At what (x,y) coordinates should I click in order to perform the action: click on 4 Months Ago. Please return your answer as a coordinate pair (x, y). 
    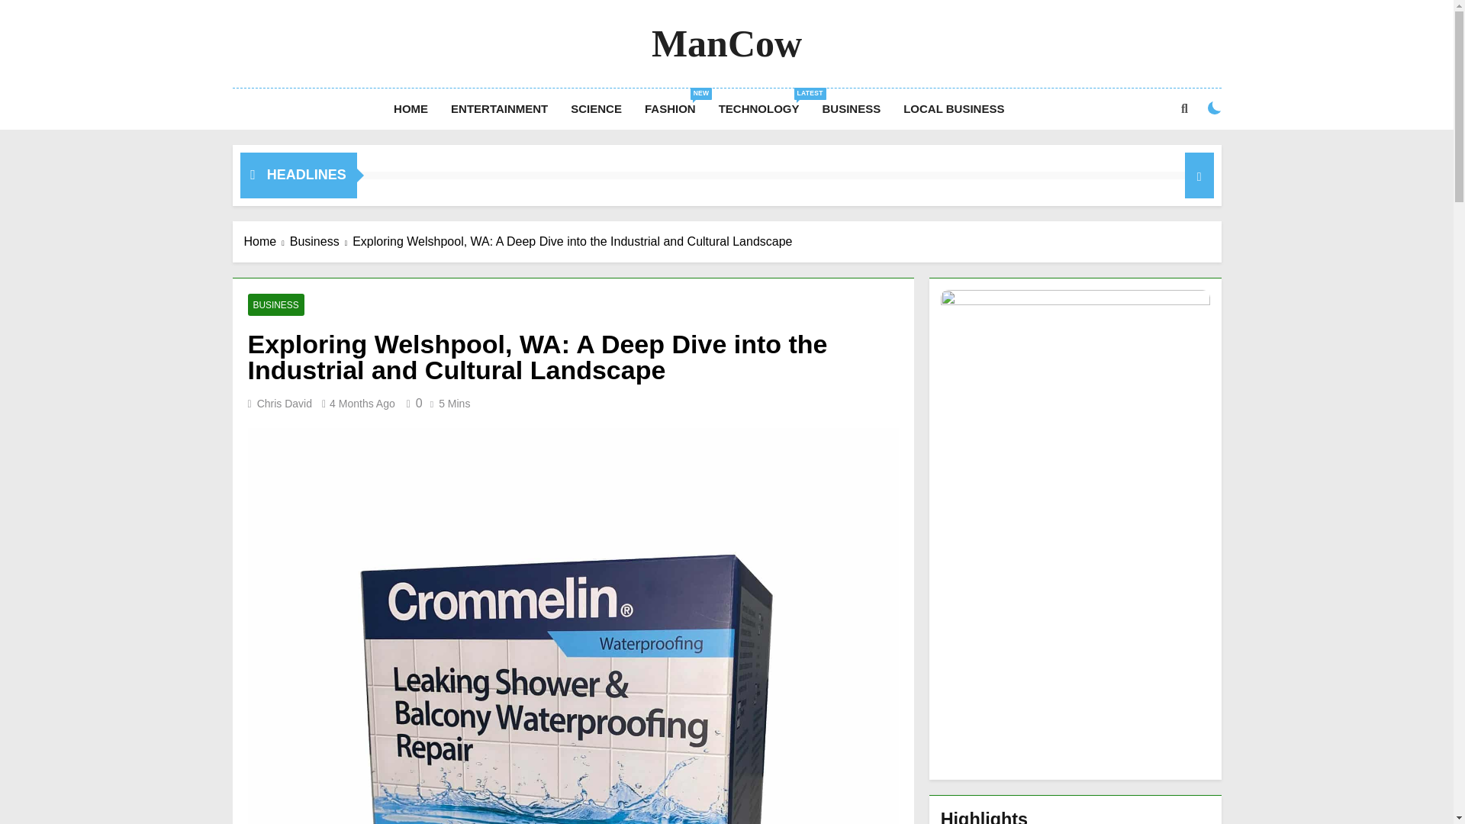
    Looking at the image, I should click on (275, 304).